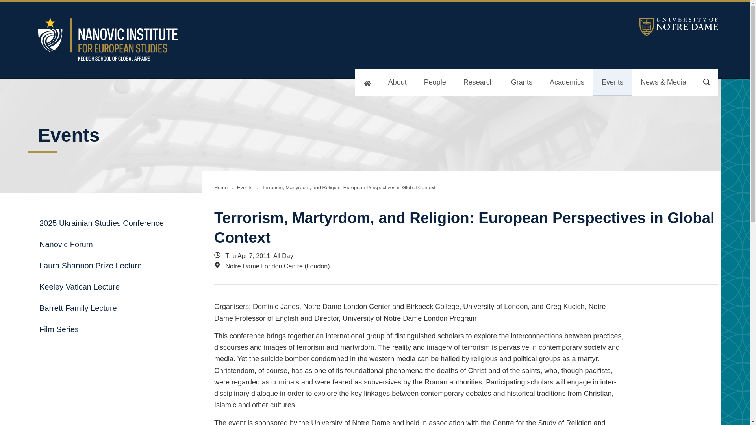 The image size is (756, 425). Describe the element at coordinates (419, 256) in the screenshot. I see `Thu Apr  7, 2011 12:00 am - 11:59 pm` at that location.